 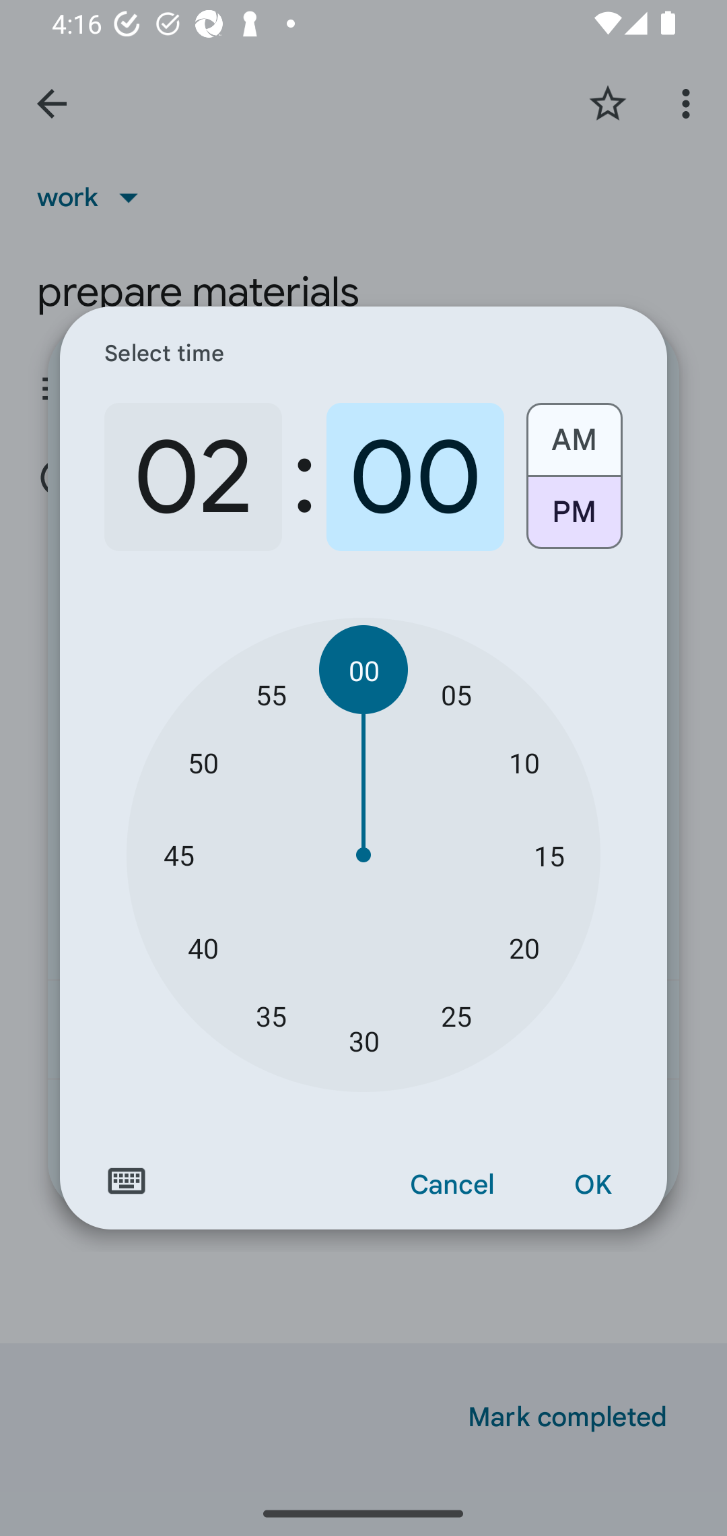 I want to click on PM, so click(x=574, y=519).